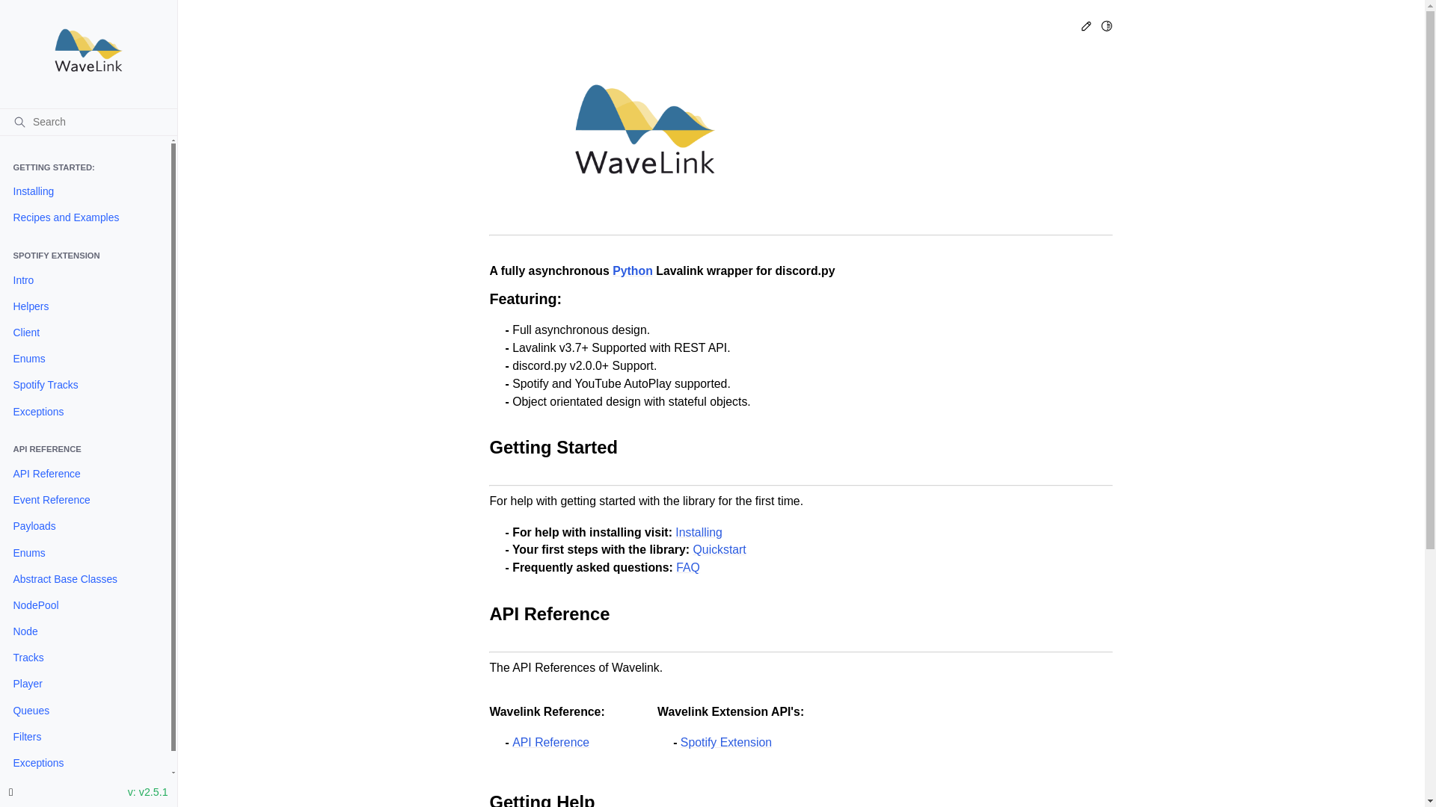 The height and width of the screenshot is (807, 1436). What do you see at coordinates (85, 526) in the screenshot?
I see `Payloads` at bounding box center [85, 526].